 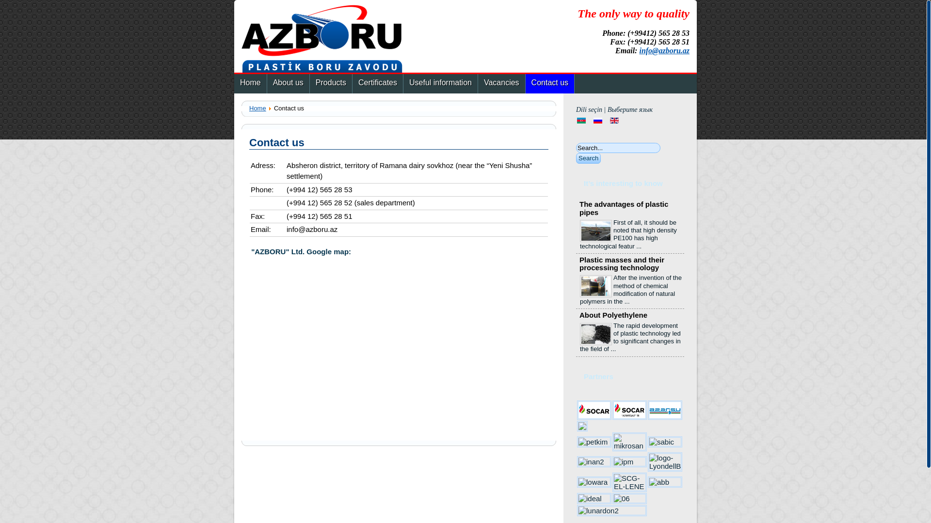 I want to click on Plastic masses and their processing technology, so click(x=622, y=263).